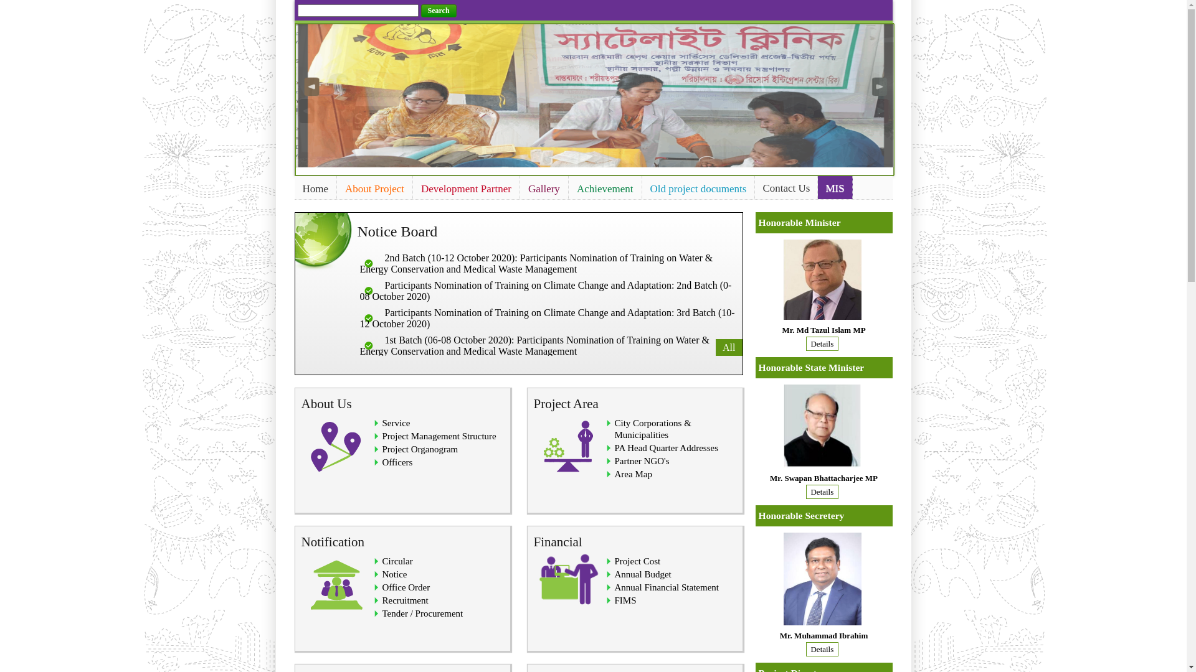  What do you see at coordinates (642, 461) in the screenshot?
I see `Partner NGO's` at bounding box center [642, 461].